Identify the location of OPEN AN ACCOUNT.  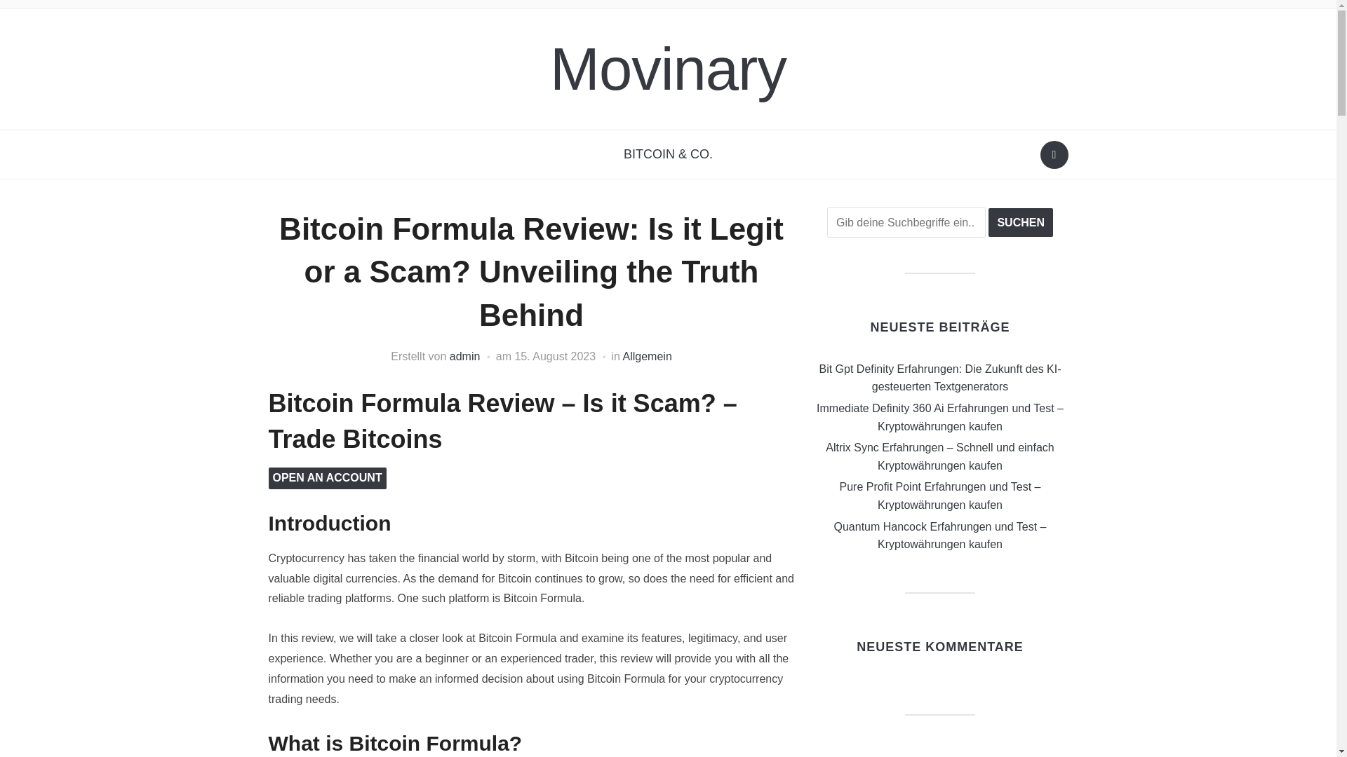
(327, 478).